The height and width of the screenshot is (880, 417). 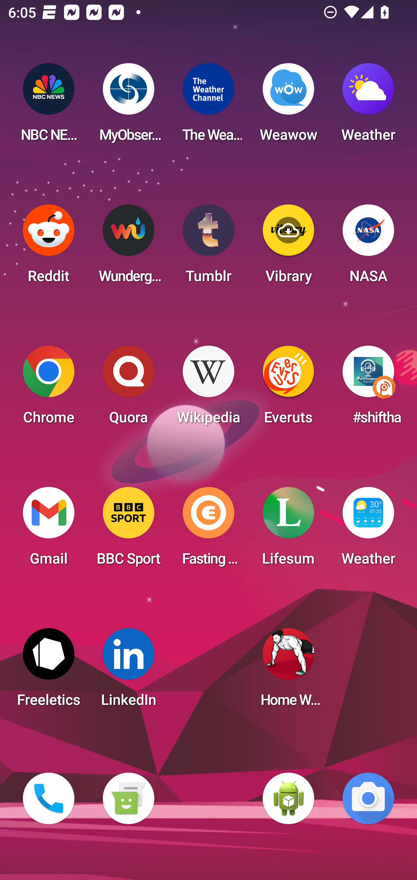 I want to click on Vibrary, so click(x=288, y=247).